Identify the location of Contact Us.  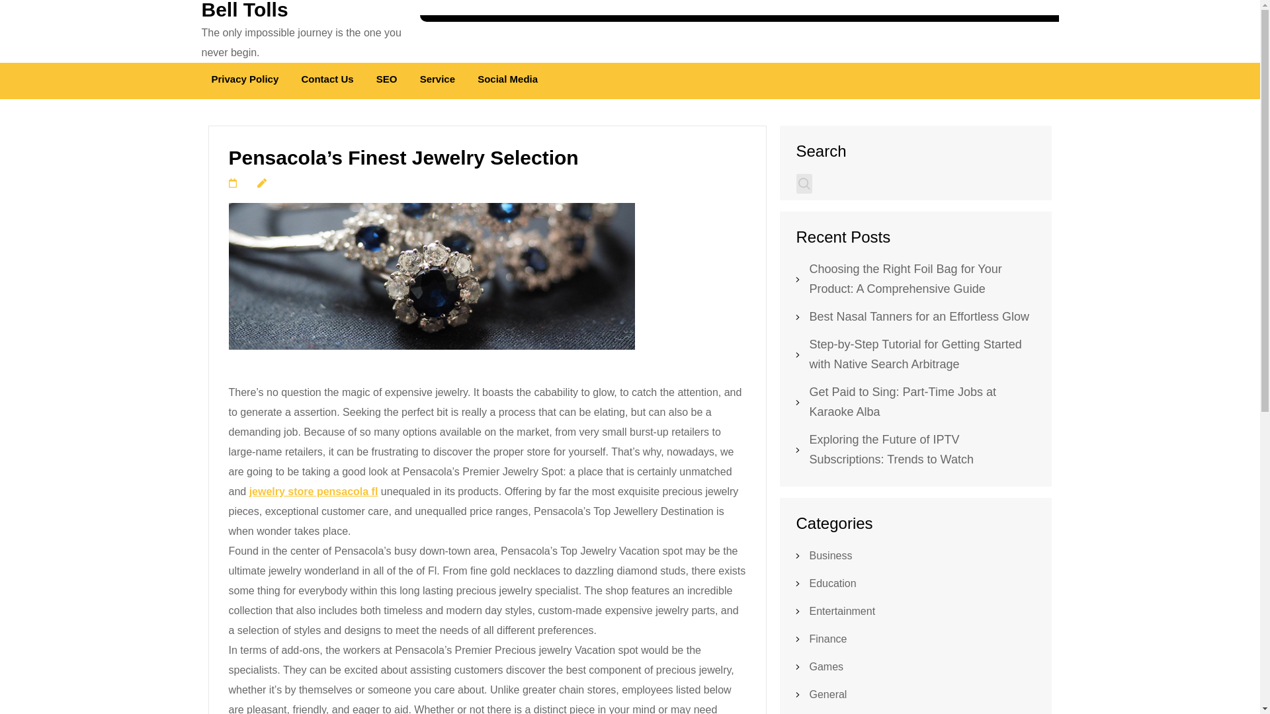
(327, 81).